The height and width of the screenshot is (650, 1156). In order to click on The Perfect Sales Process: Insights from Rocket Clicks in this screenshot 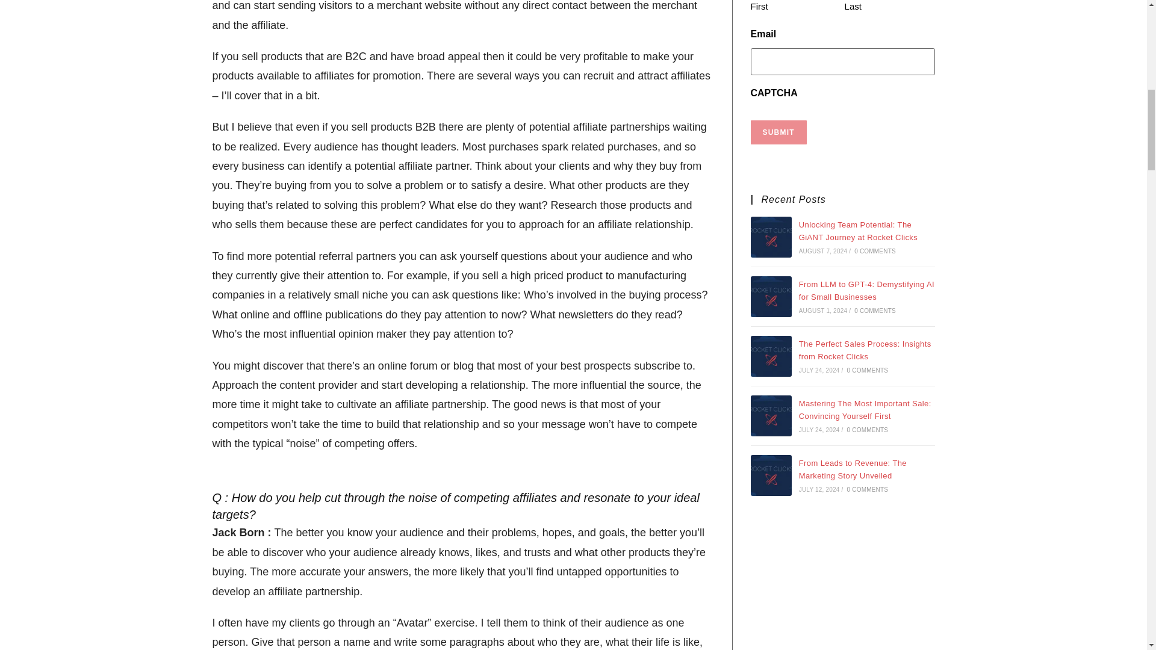, I will do `click(771, 356)`.